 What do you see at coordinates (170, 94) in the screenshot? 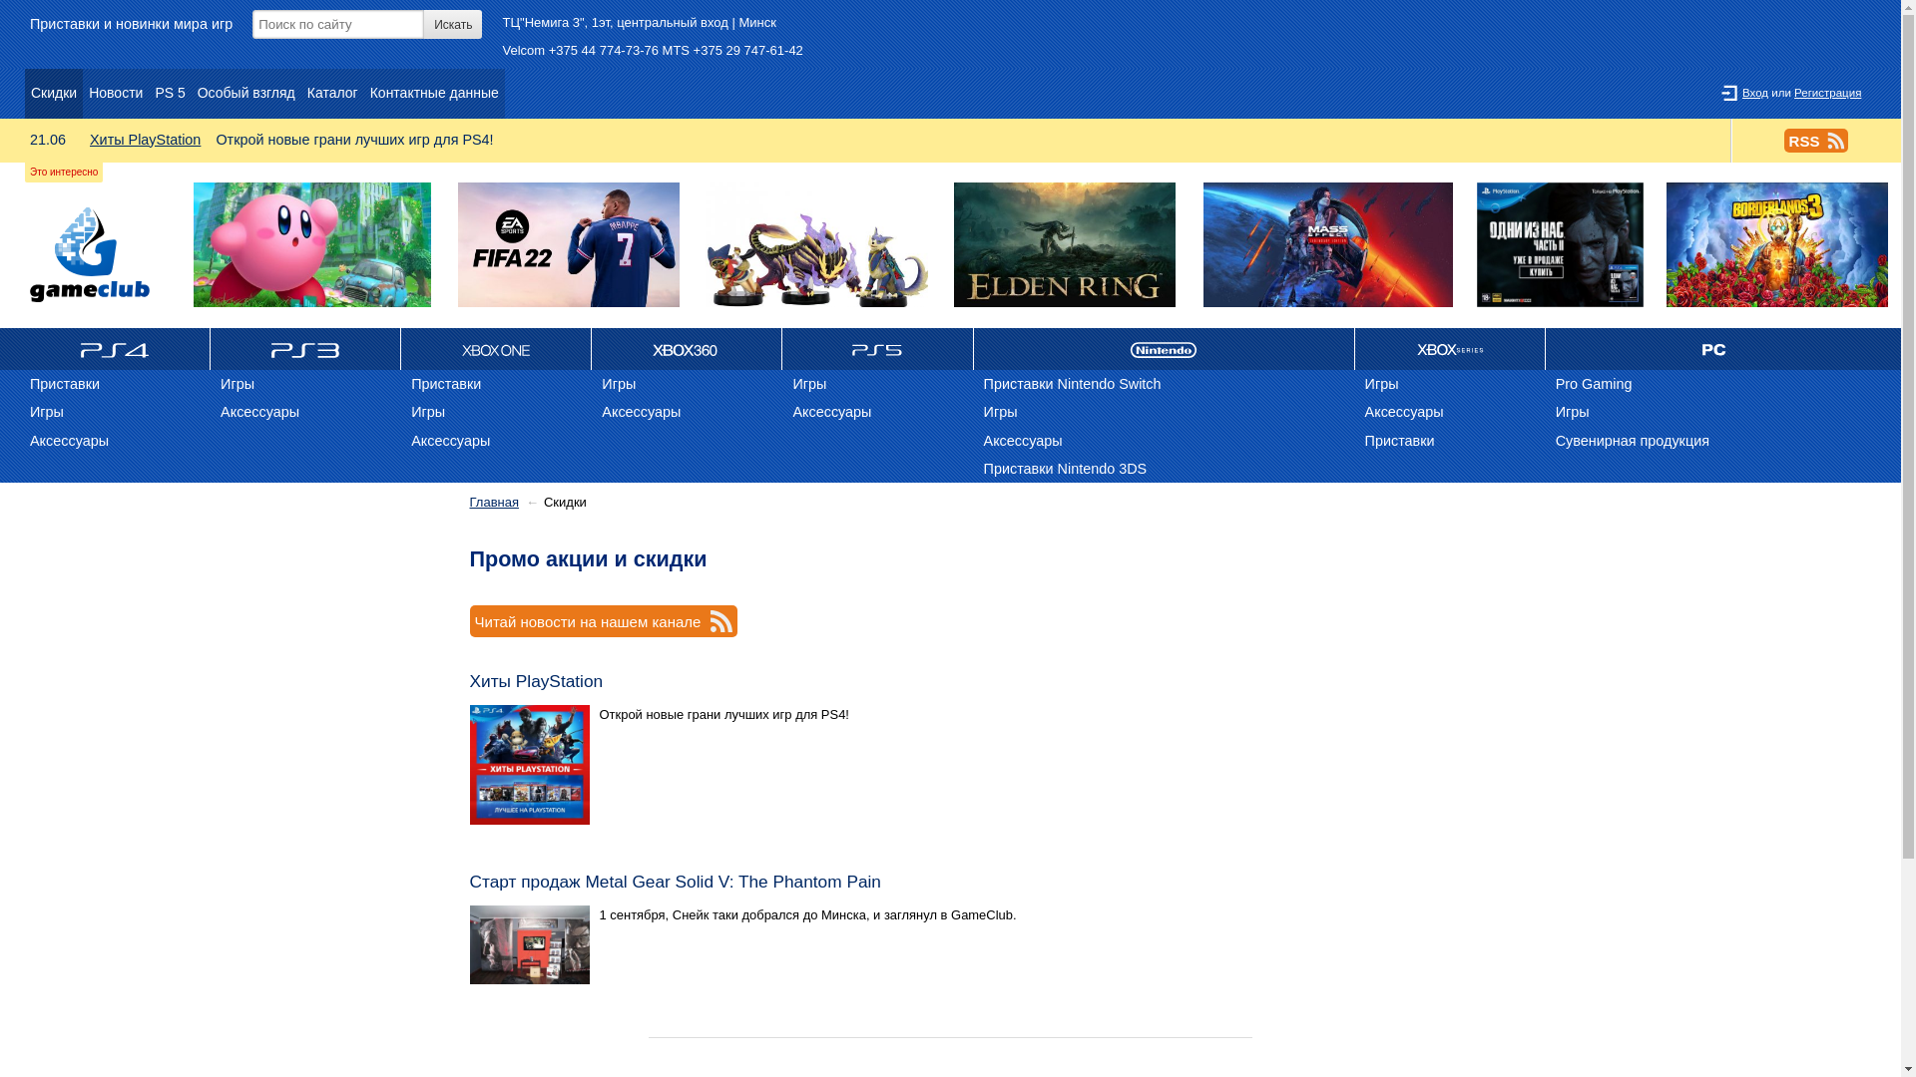
I see `PS 5` at bounding box center [170, 94].